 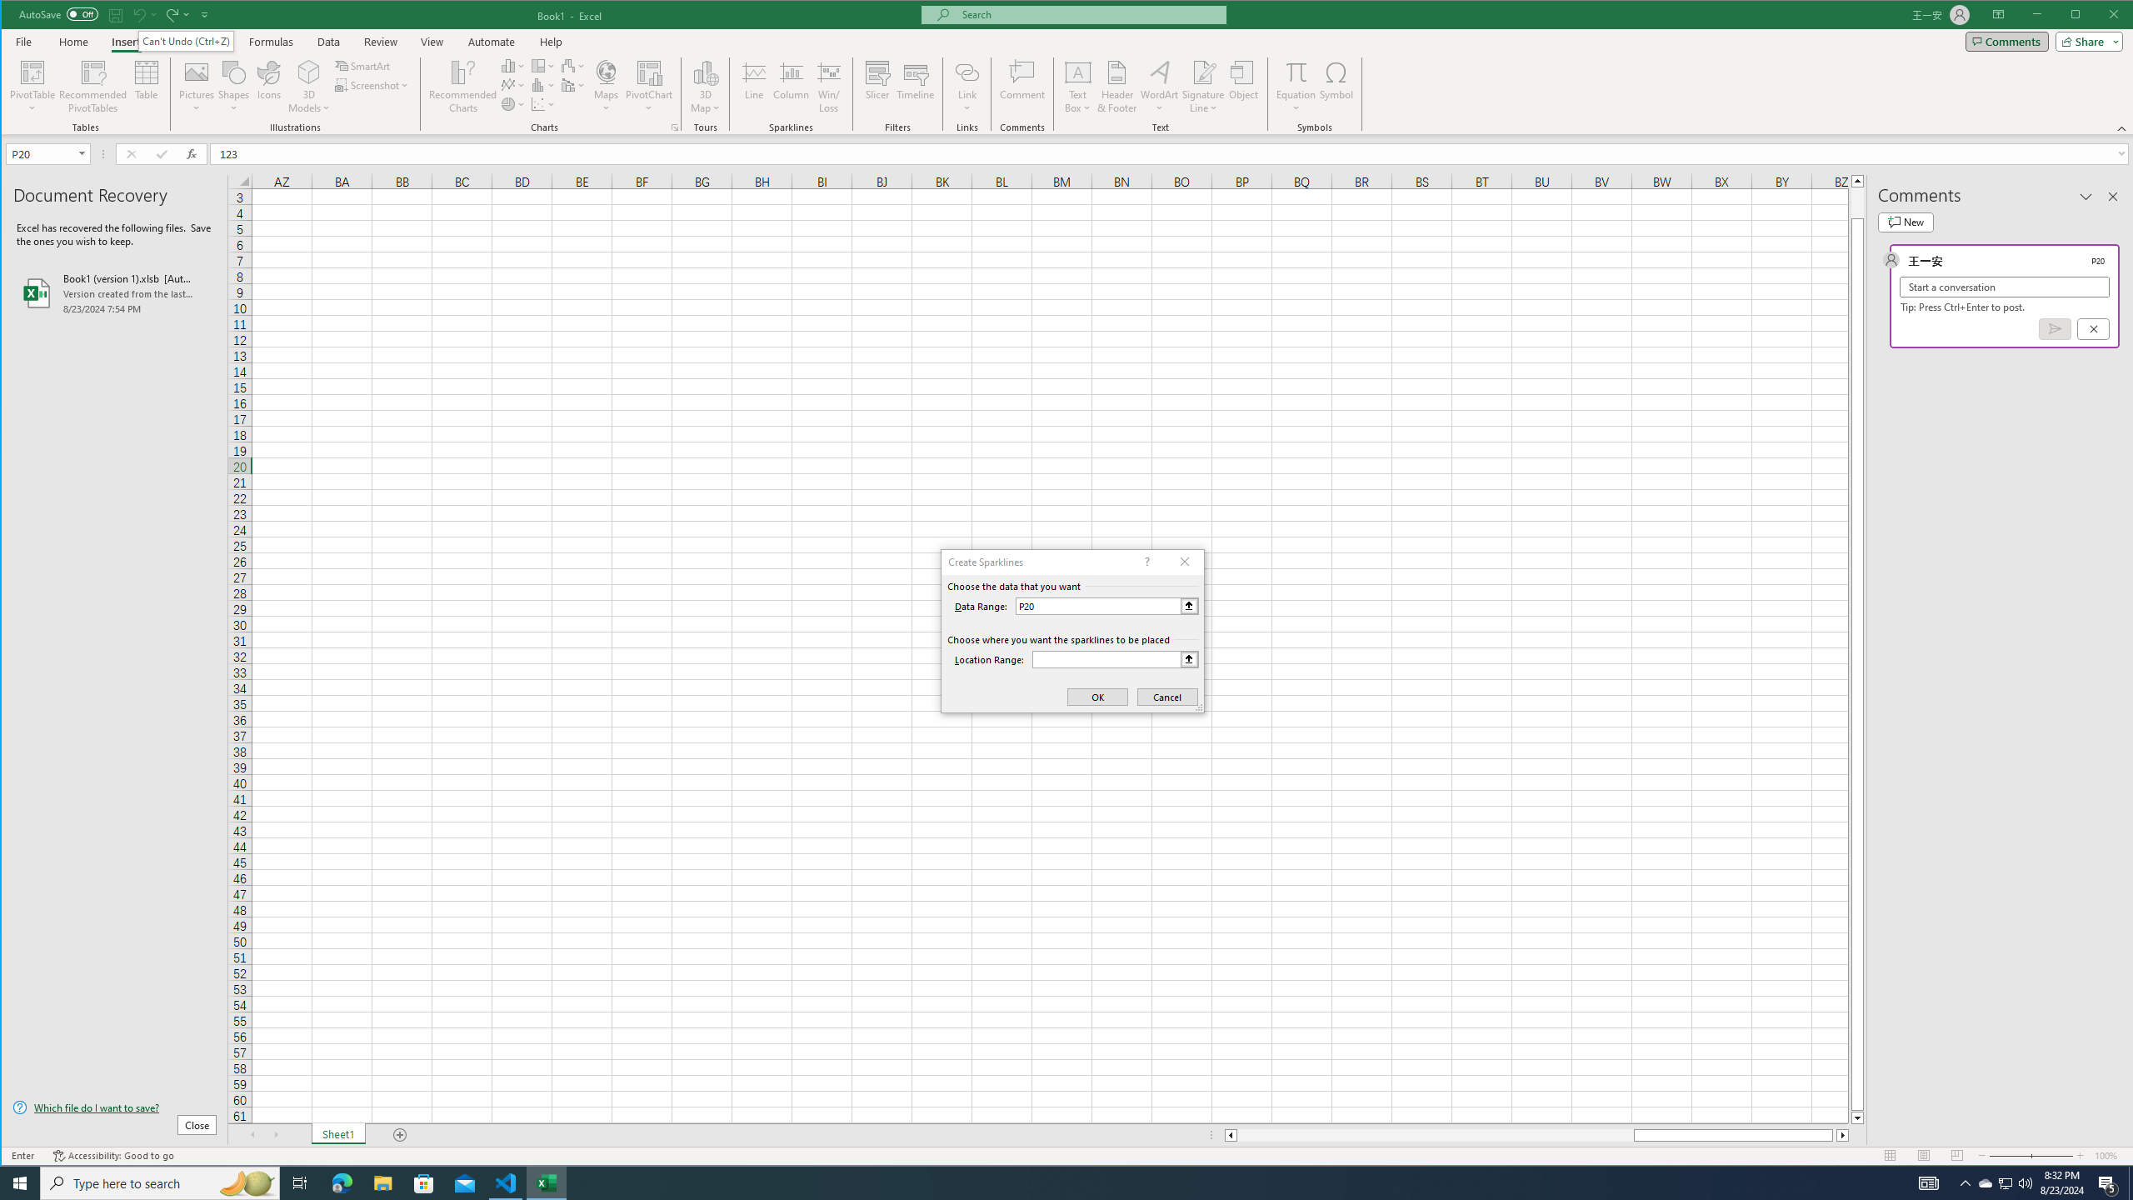 I want to click on Insert Line or Area Chart, so click(x=513, y=85).